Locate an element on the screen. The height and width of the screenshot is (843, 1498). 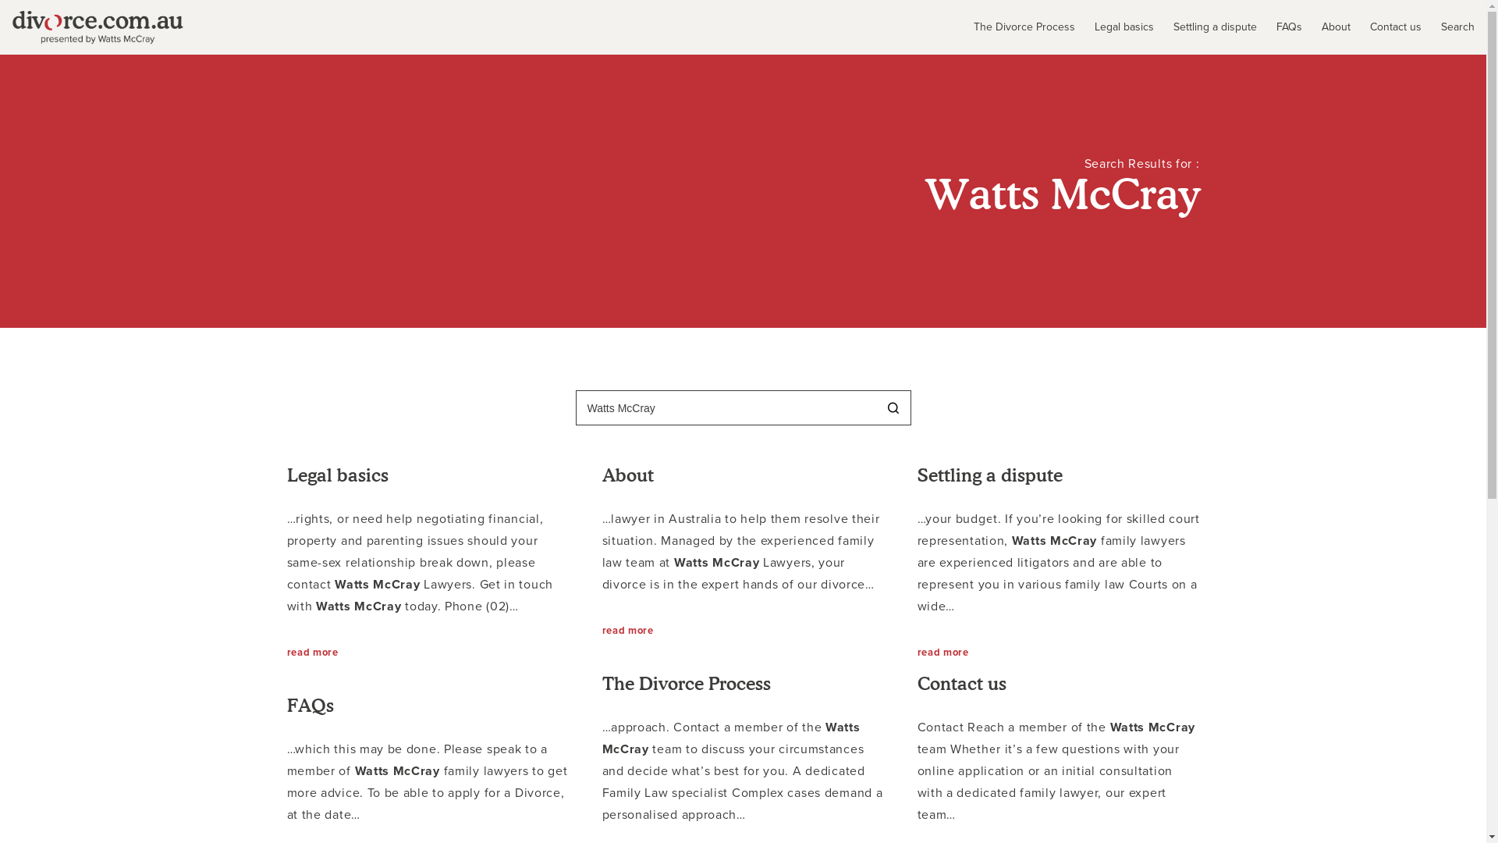
Legal basics is located at coordinates (1114, 27).